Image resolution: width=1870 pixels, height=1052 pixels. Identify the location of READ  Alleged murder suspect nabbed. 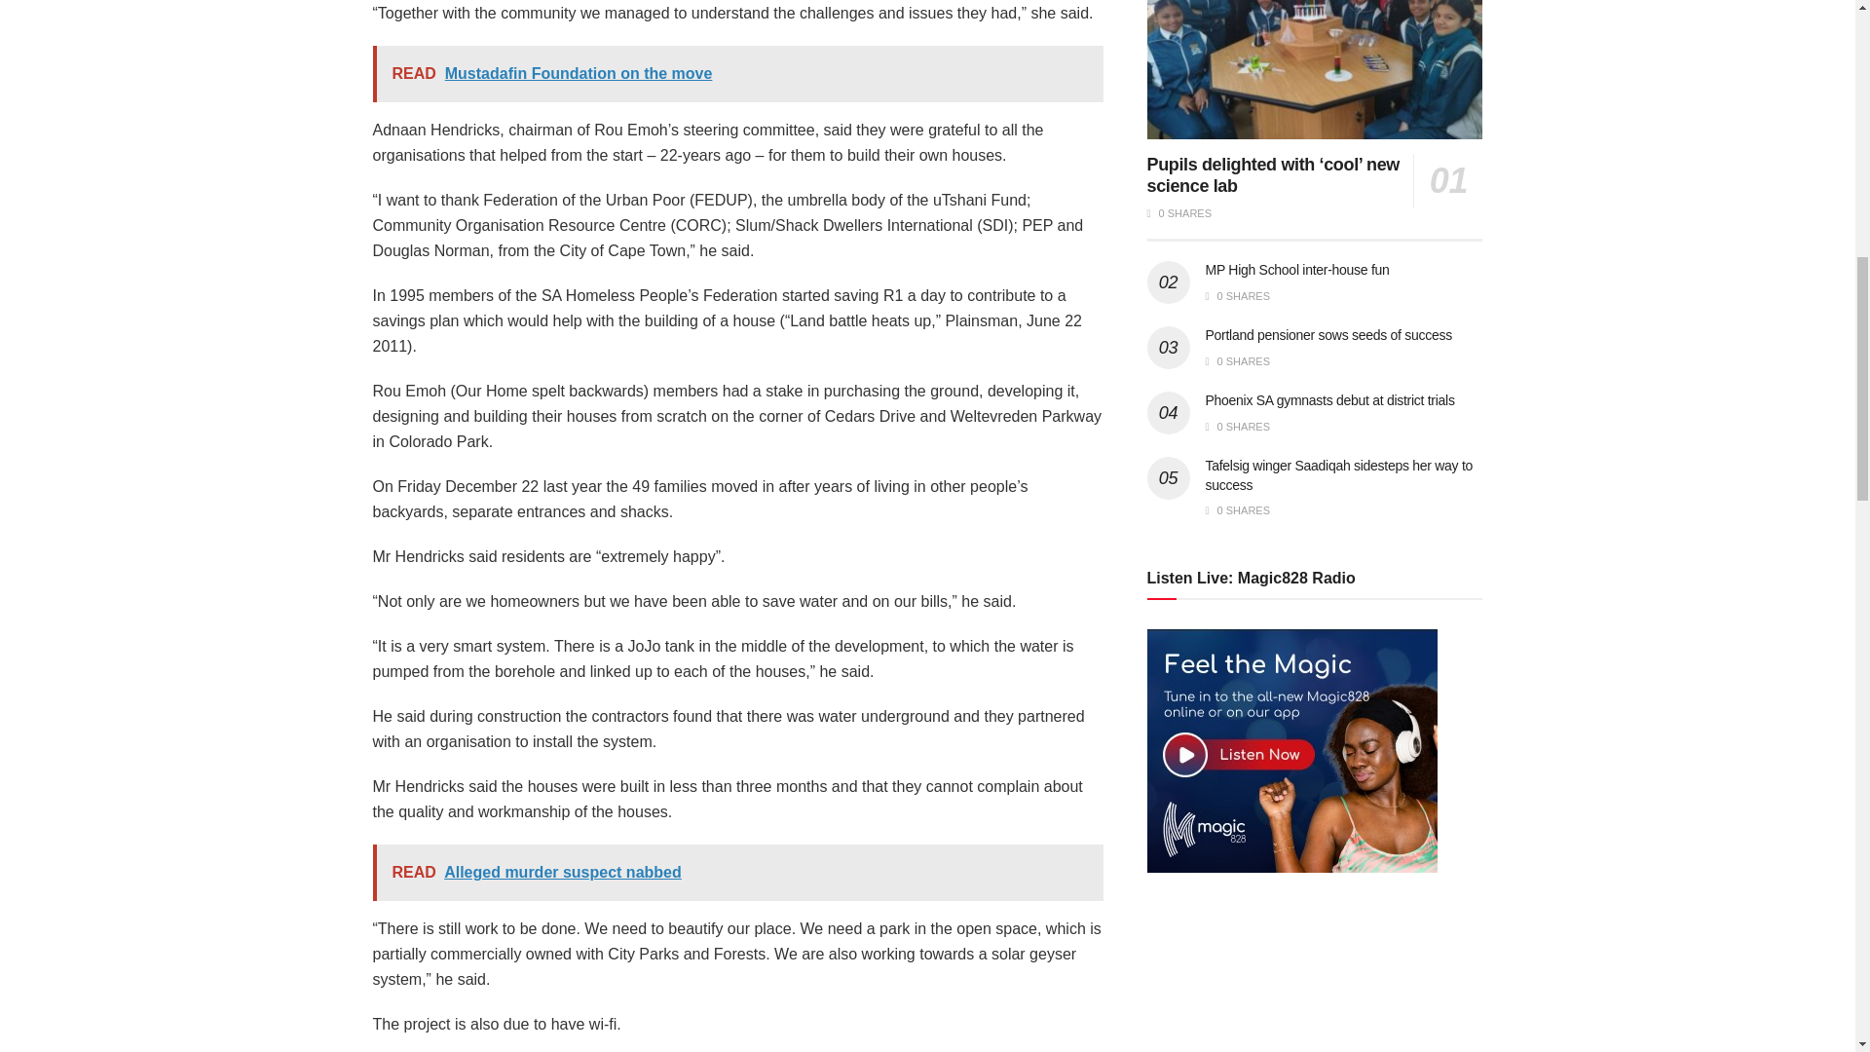
(737, 873).